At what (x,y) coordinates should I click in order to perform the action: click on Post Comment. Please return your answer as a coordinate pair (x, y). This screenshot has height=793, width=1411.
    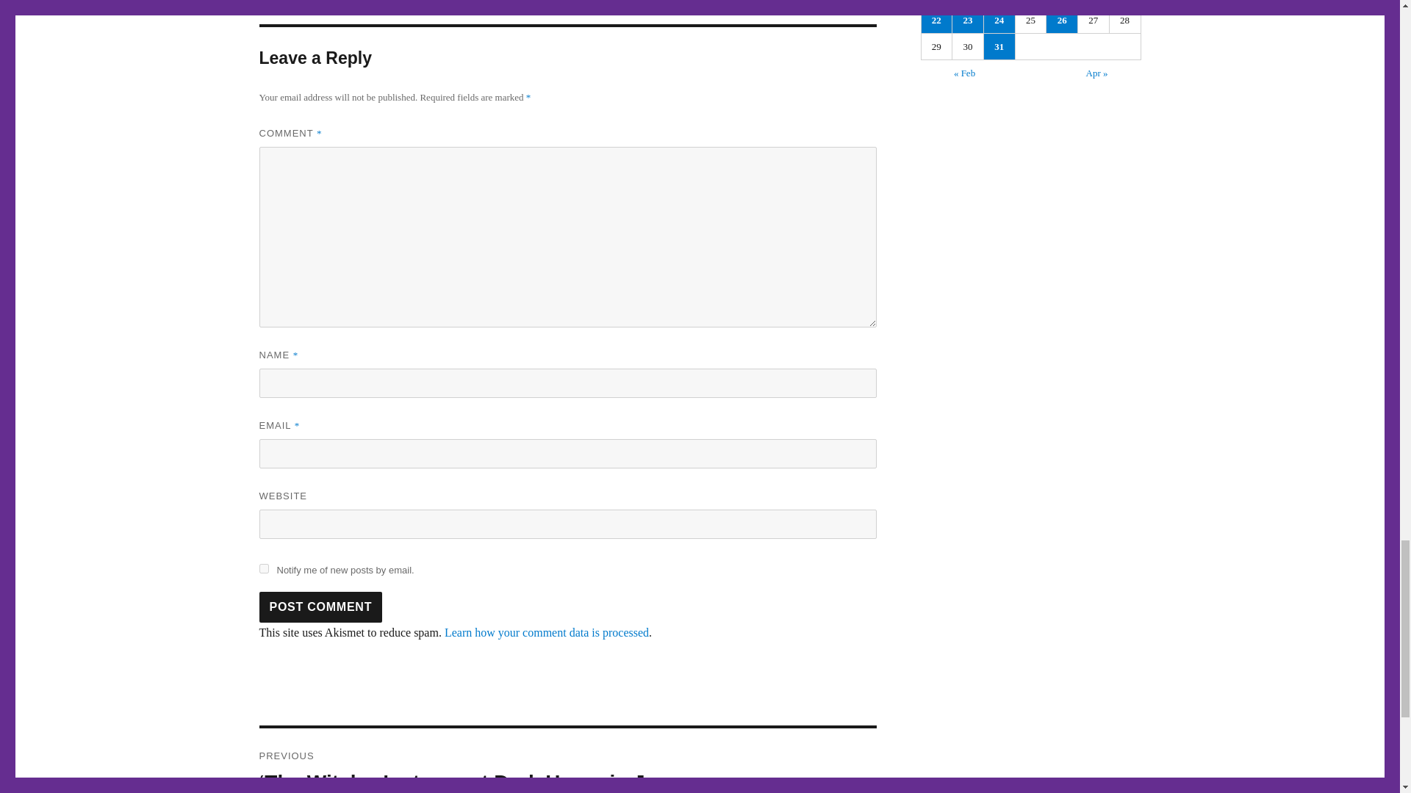
    Looking at the image, I should click on (320, 606).